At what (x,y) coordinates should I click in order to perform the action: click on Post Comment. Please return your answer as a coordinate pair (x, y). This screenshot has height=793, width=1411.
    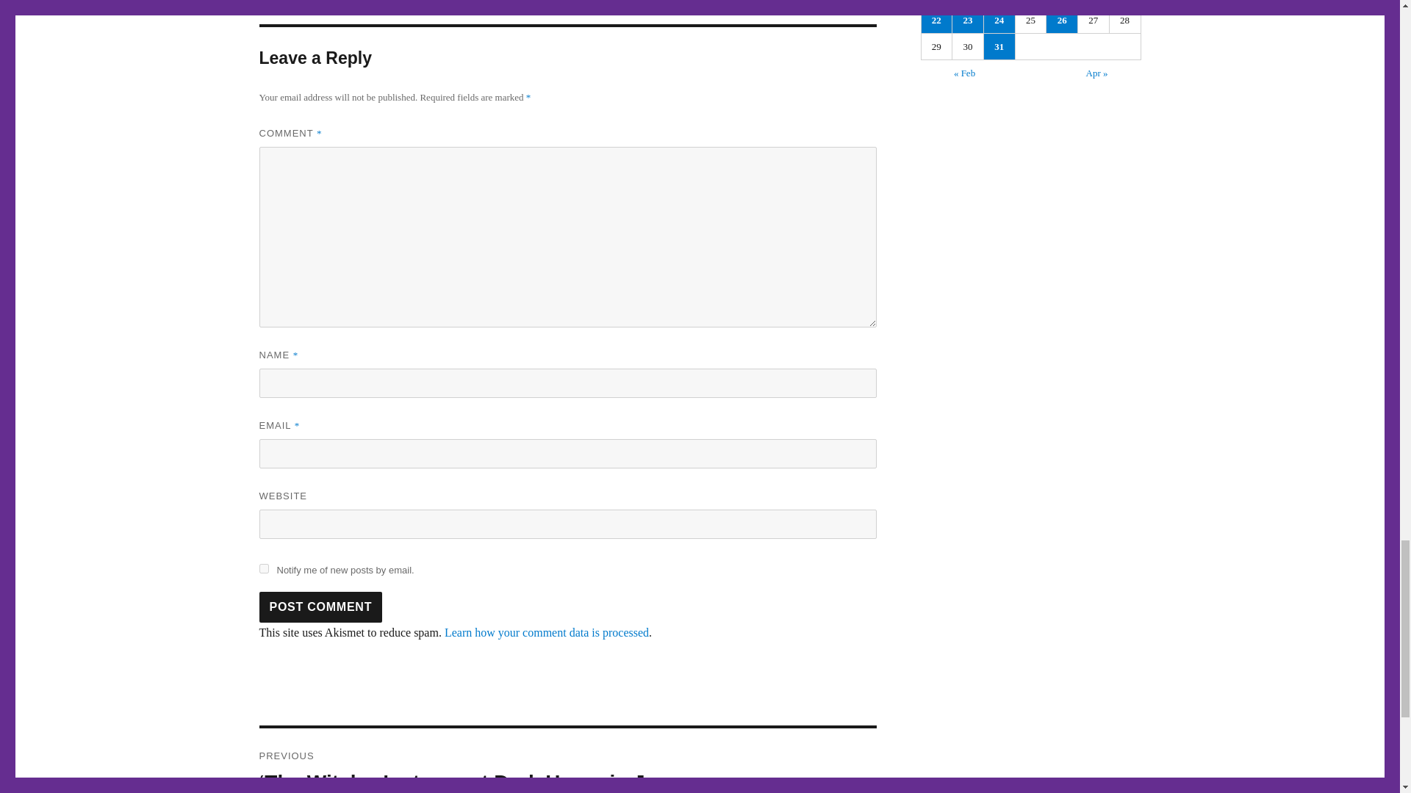
    Looking at the image, I should click on (320, 606).